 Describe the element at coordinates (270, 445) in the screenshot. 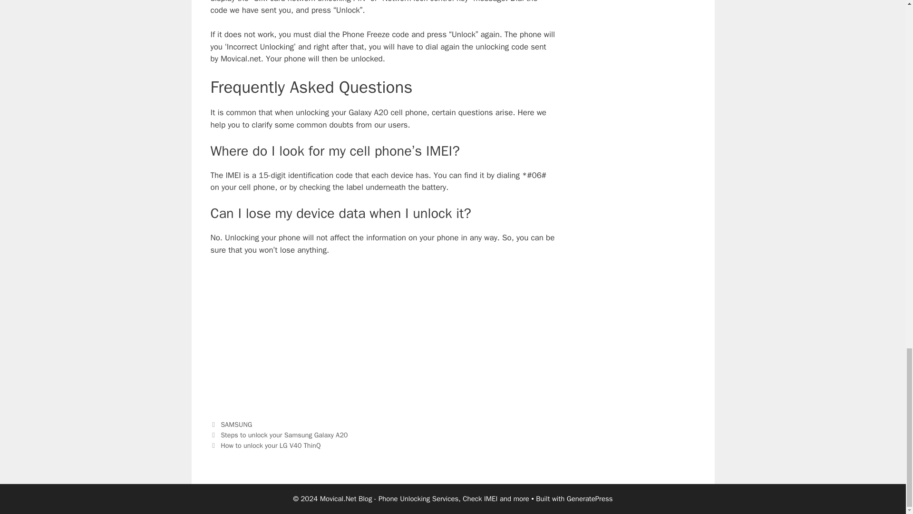

I see `How to unlock your LG V40 ThinQ` at that location.